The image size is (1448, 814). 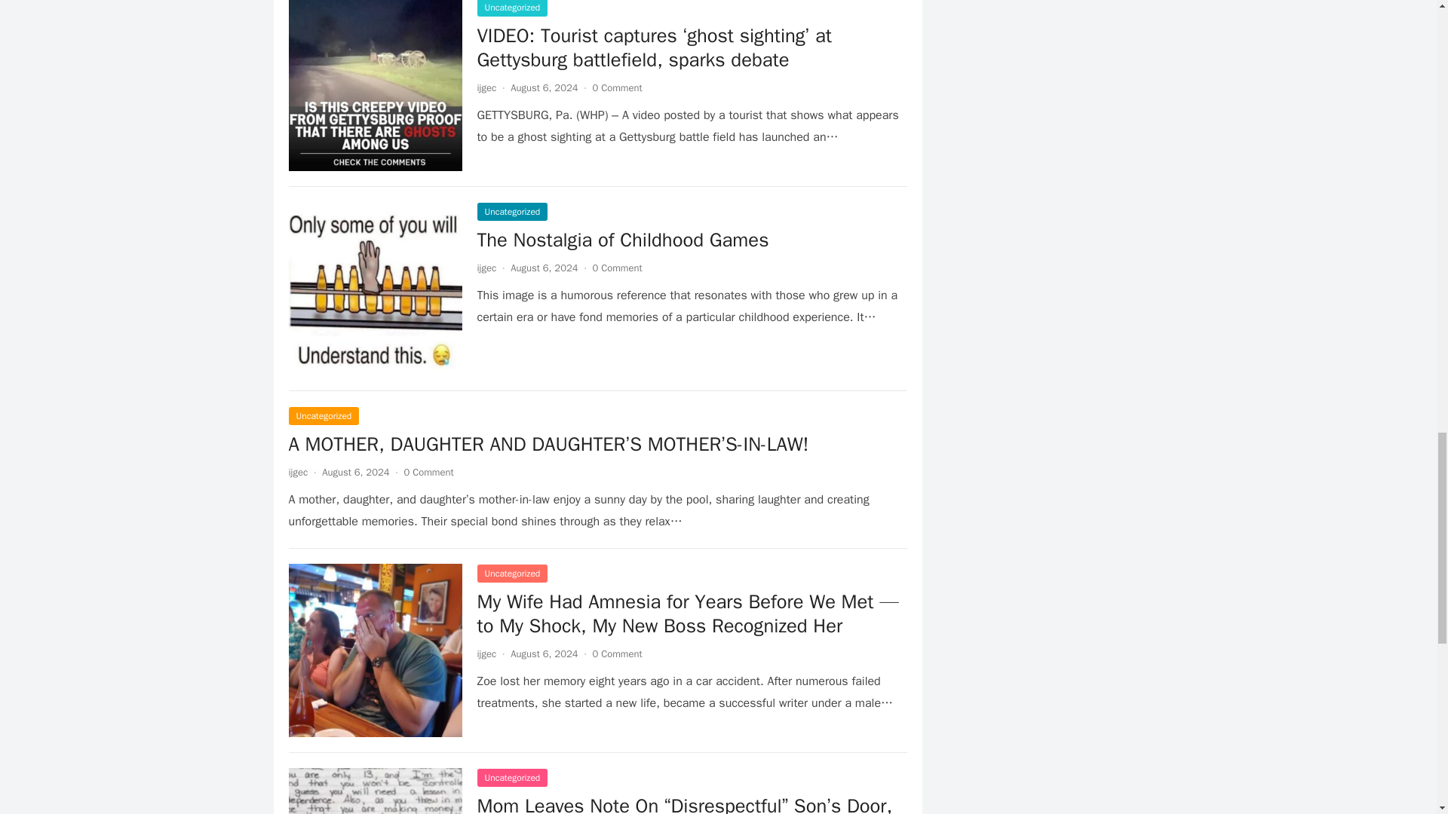 I want to click on ijgec, so click(x=486, y=87).